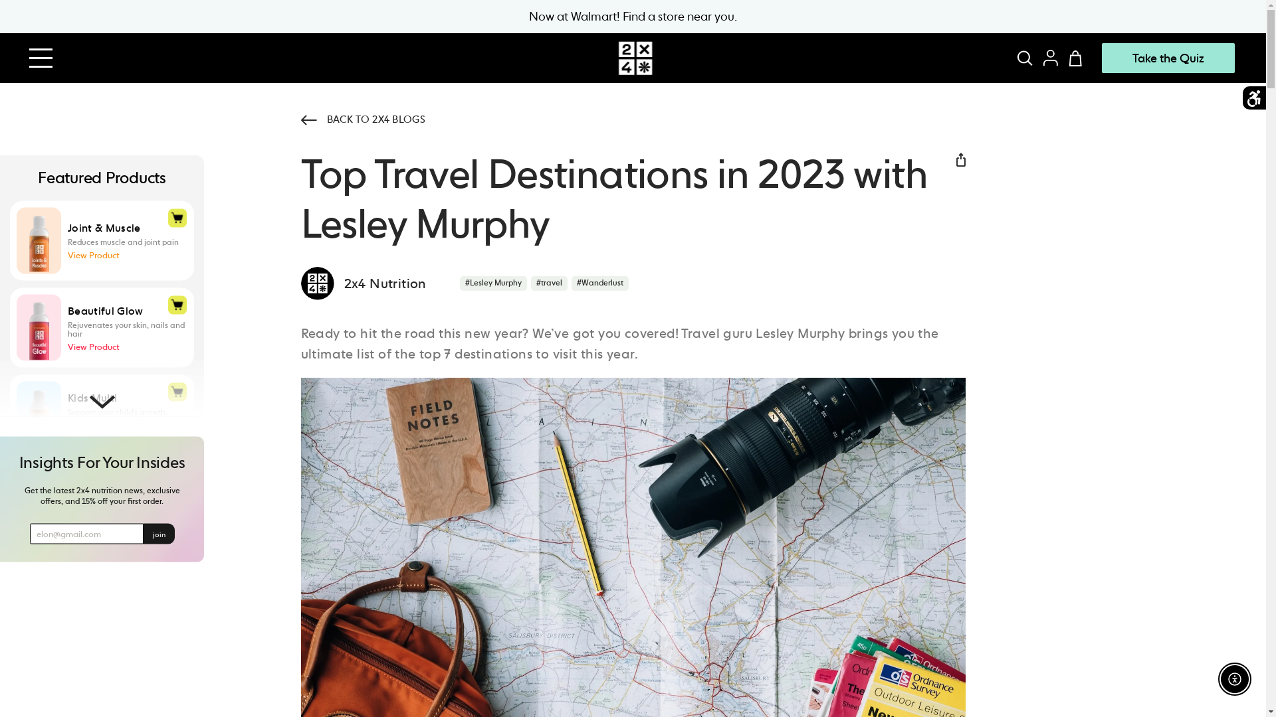  I want to click on #travel, so click(549, 283).